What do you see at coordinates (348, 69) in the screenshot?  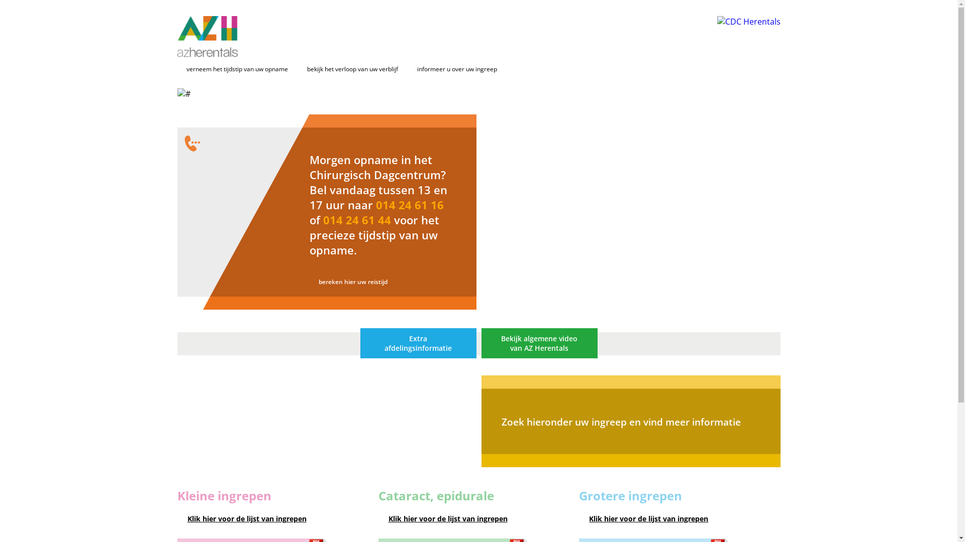 I see `bekijk het verloop van uw verblijf` at bounding box center [348, 69].